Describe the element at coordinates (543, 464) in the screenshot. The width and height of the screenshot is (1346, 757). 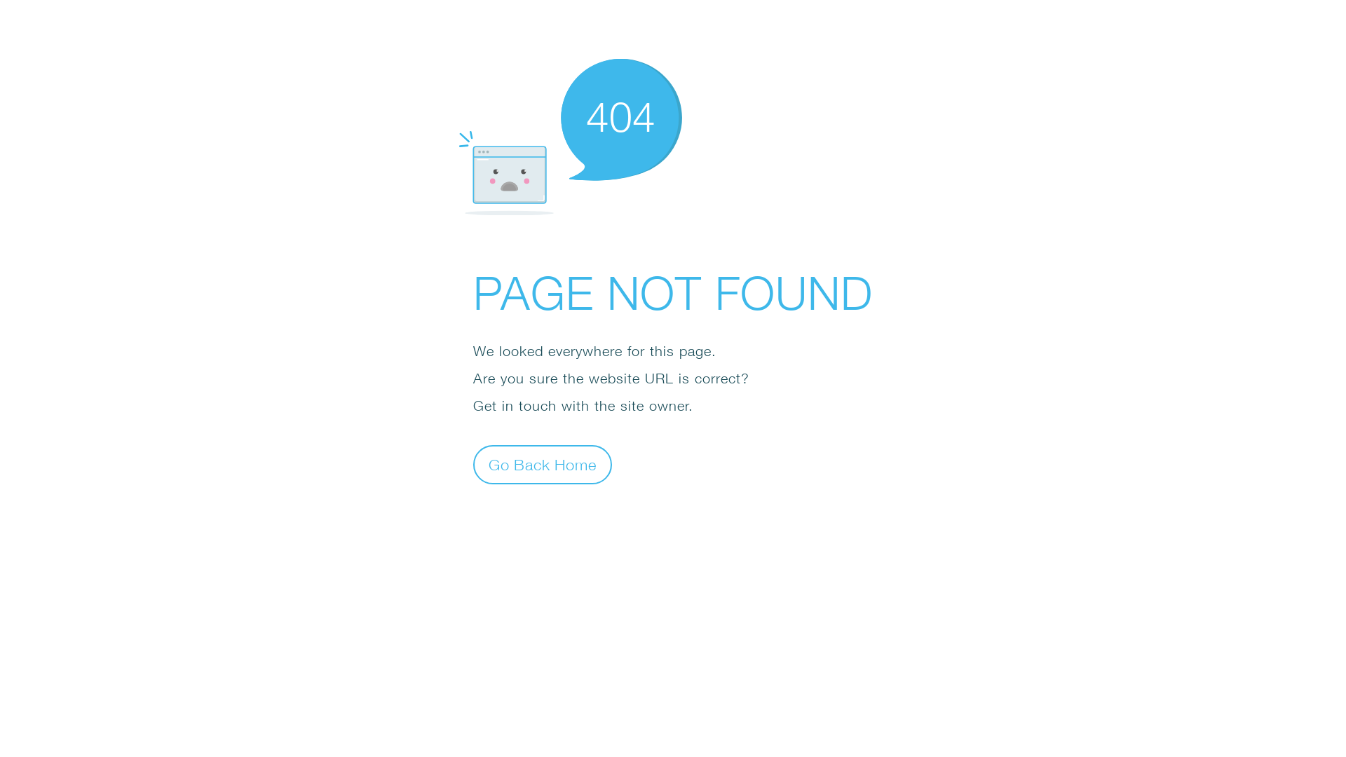
I see `Go Back Home` at that location.